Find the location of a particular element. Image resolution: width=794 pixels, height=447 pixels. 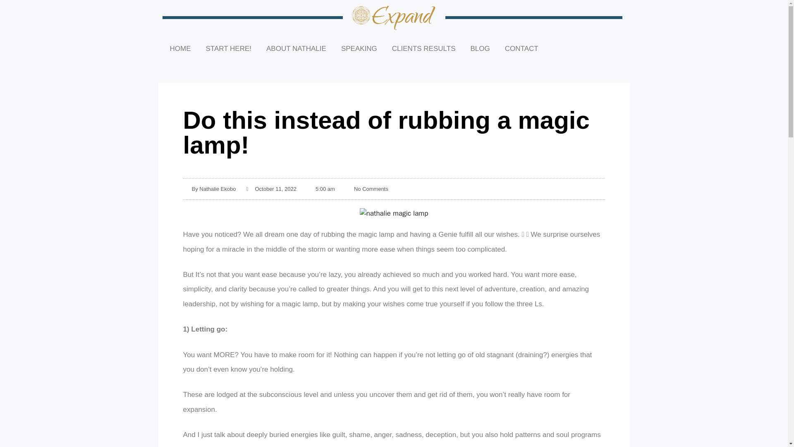

BLOG is located at coordinates (480, 49).